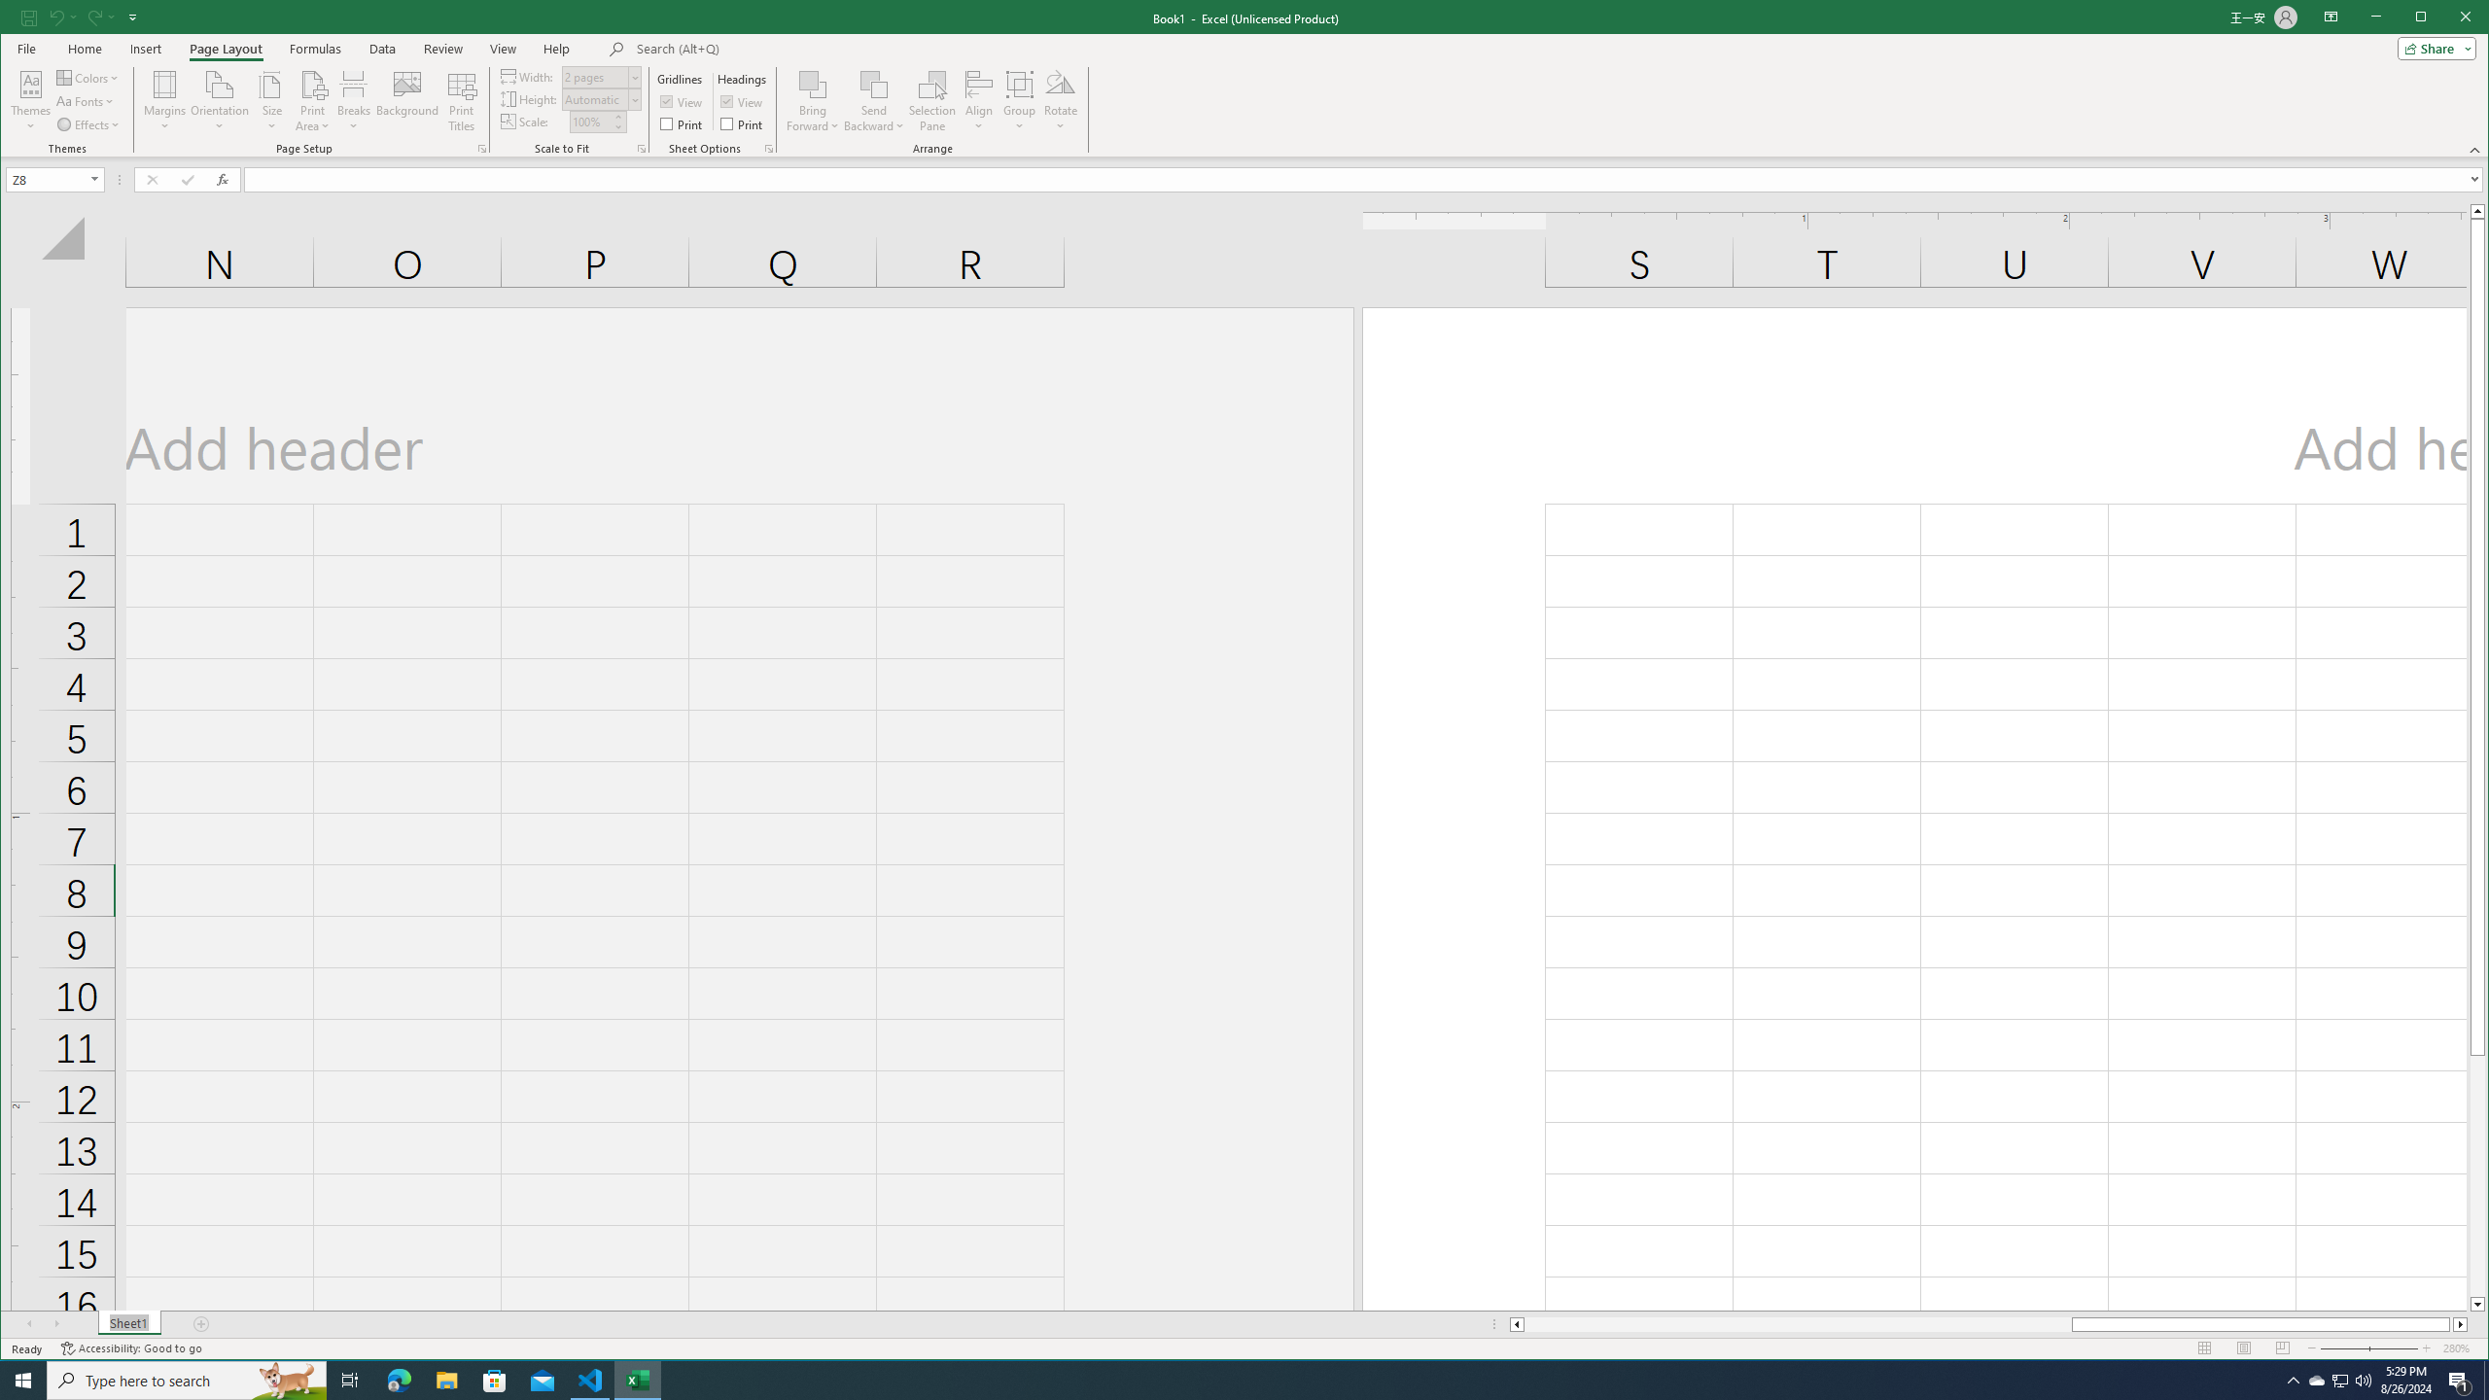 The height and width of the screenshot is (1400, 2489). Describe the element at coordinates (873, 101) in the screenshot. I see `Send Backward` at that location.